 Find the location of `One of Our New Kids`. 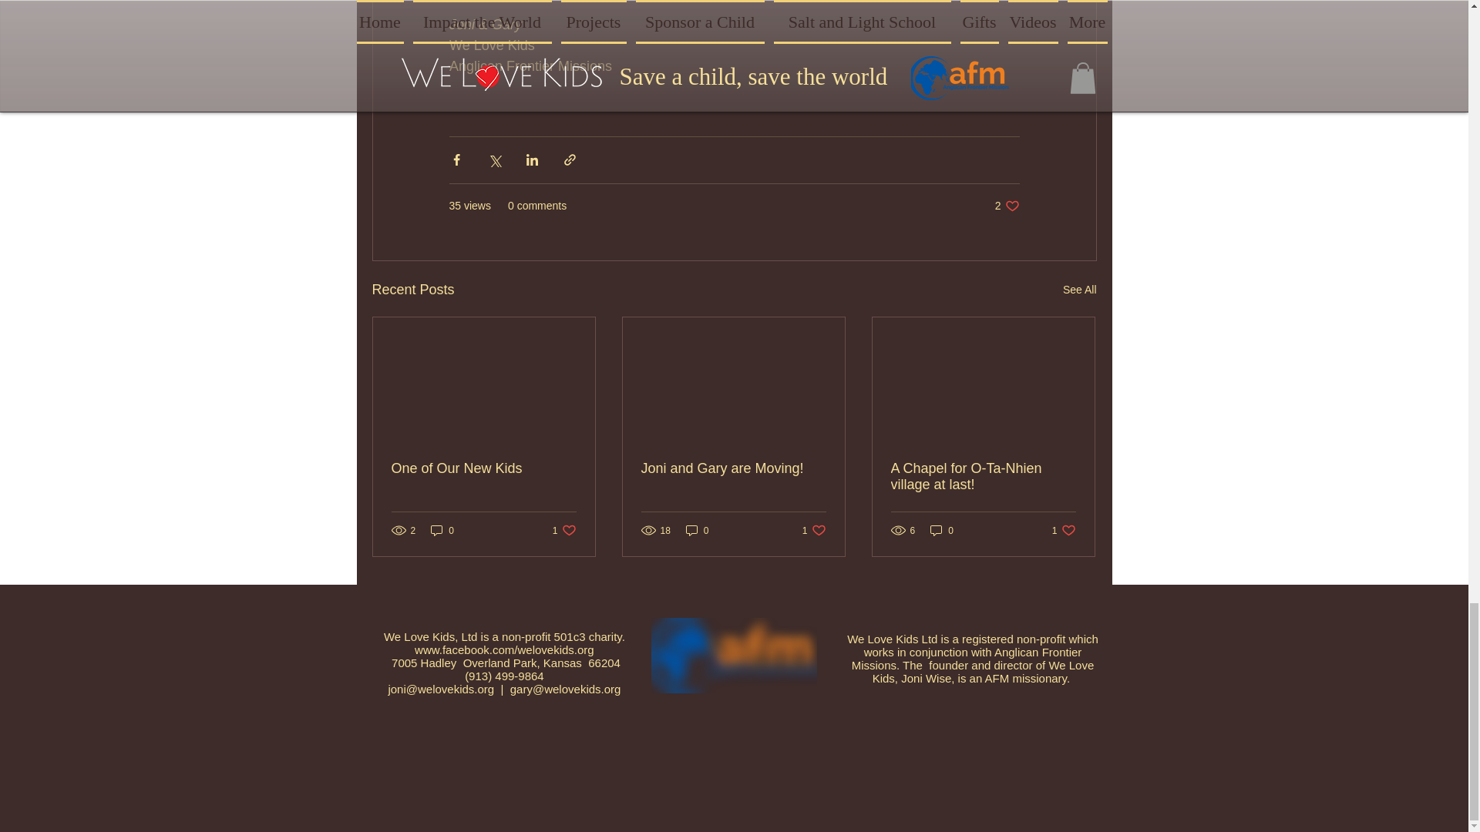

One of Our New Kids is located at coordinates (814, 530).